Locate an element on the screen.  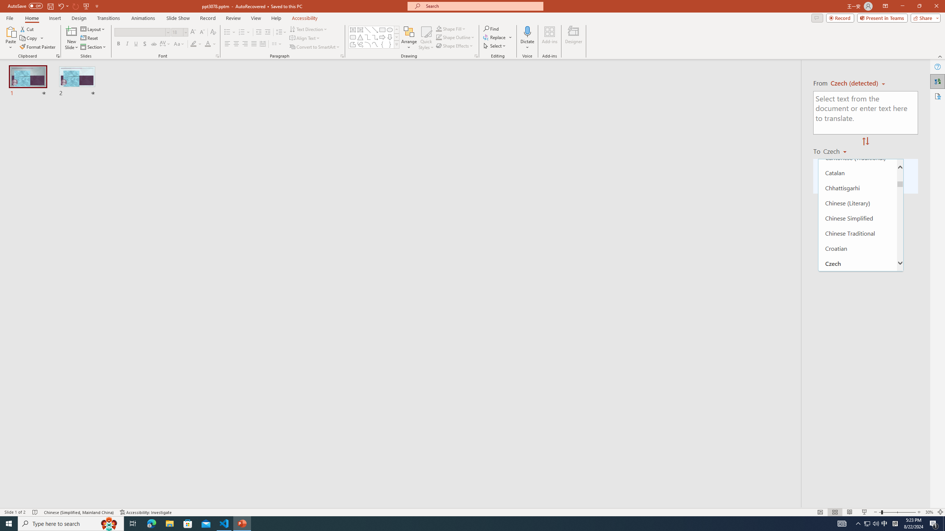
Chhattisgarhi is located at coordinates (857, 188).